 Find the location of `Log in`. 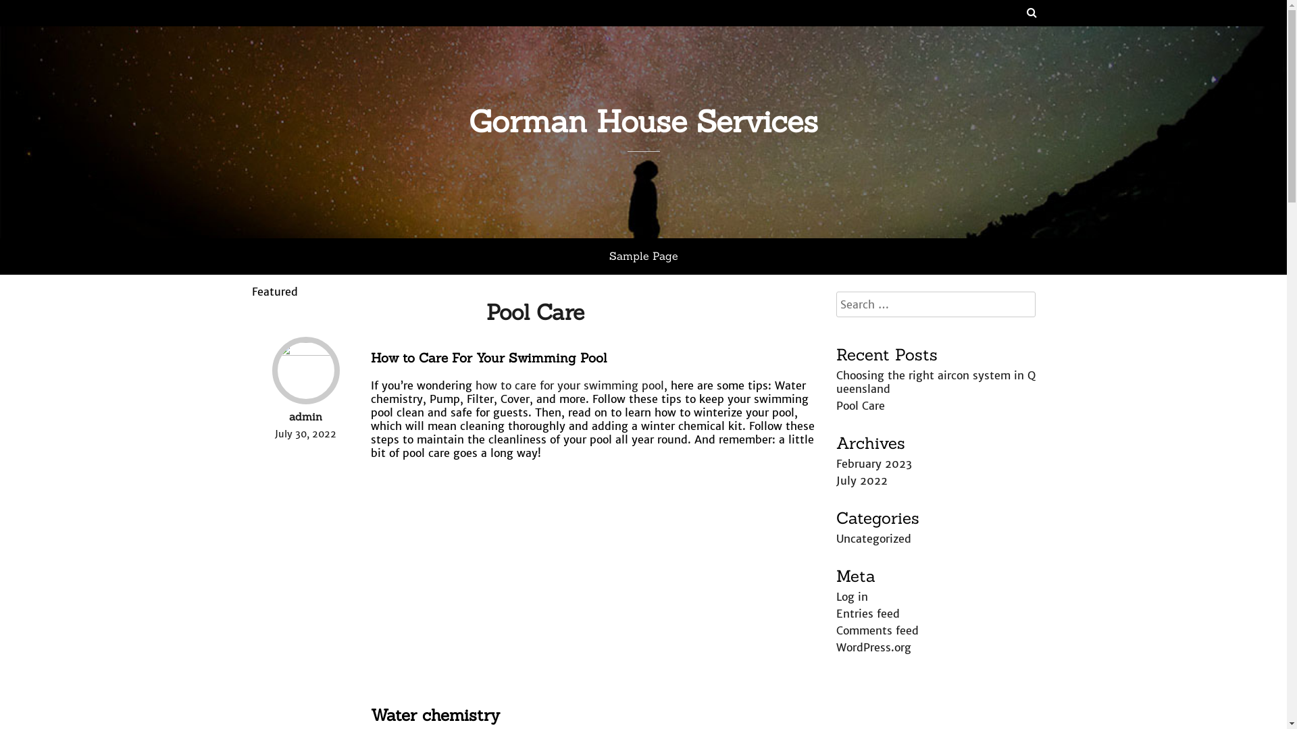

Log in is located at coordinates (853, 597).